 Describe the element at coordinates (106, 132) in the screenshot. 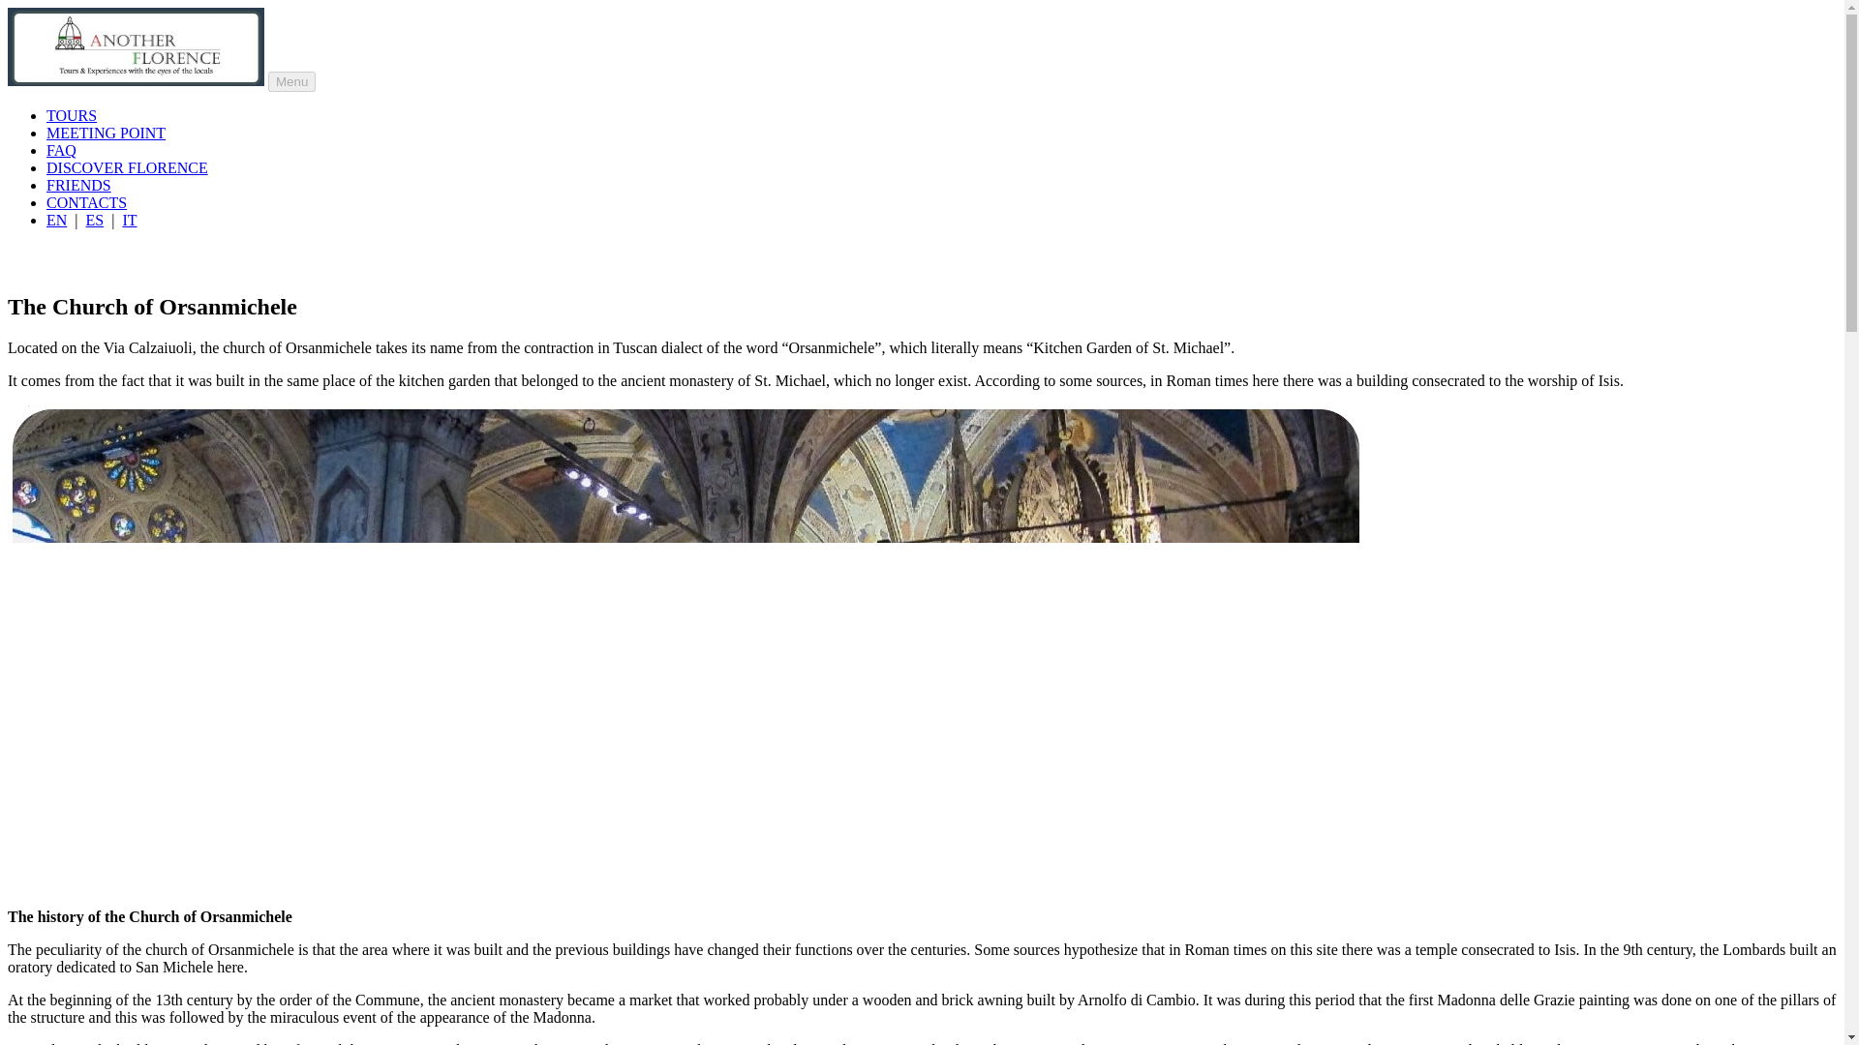

I see `MEETING POINT` at that location.